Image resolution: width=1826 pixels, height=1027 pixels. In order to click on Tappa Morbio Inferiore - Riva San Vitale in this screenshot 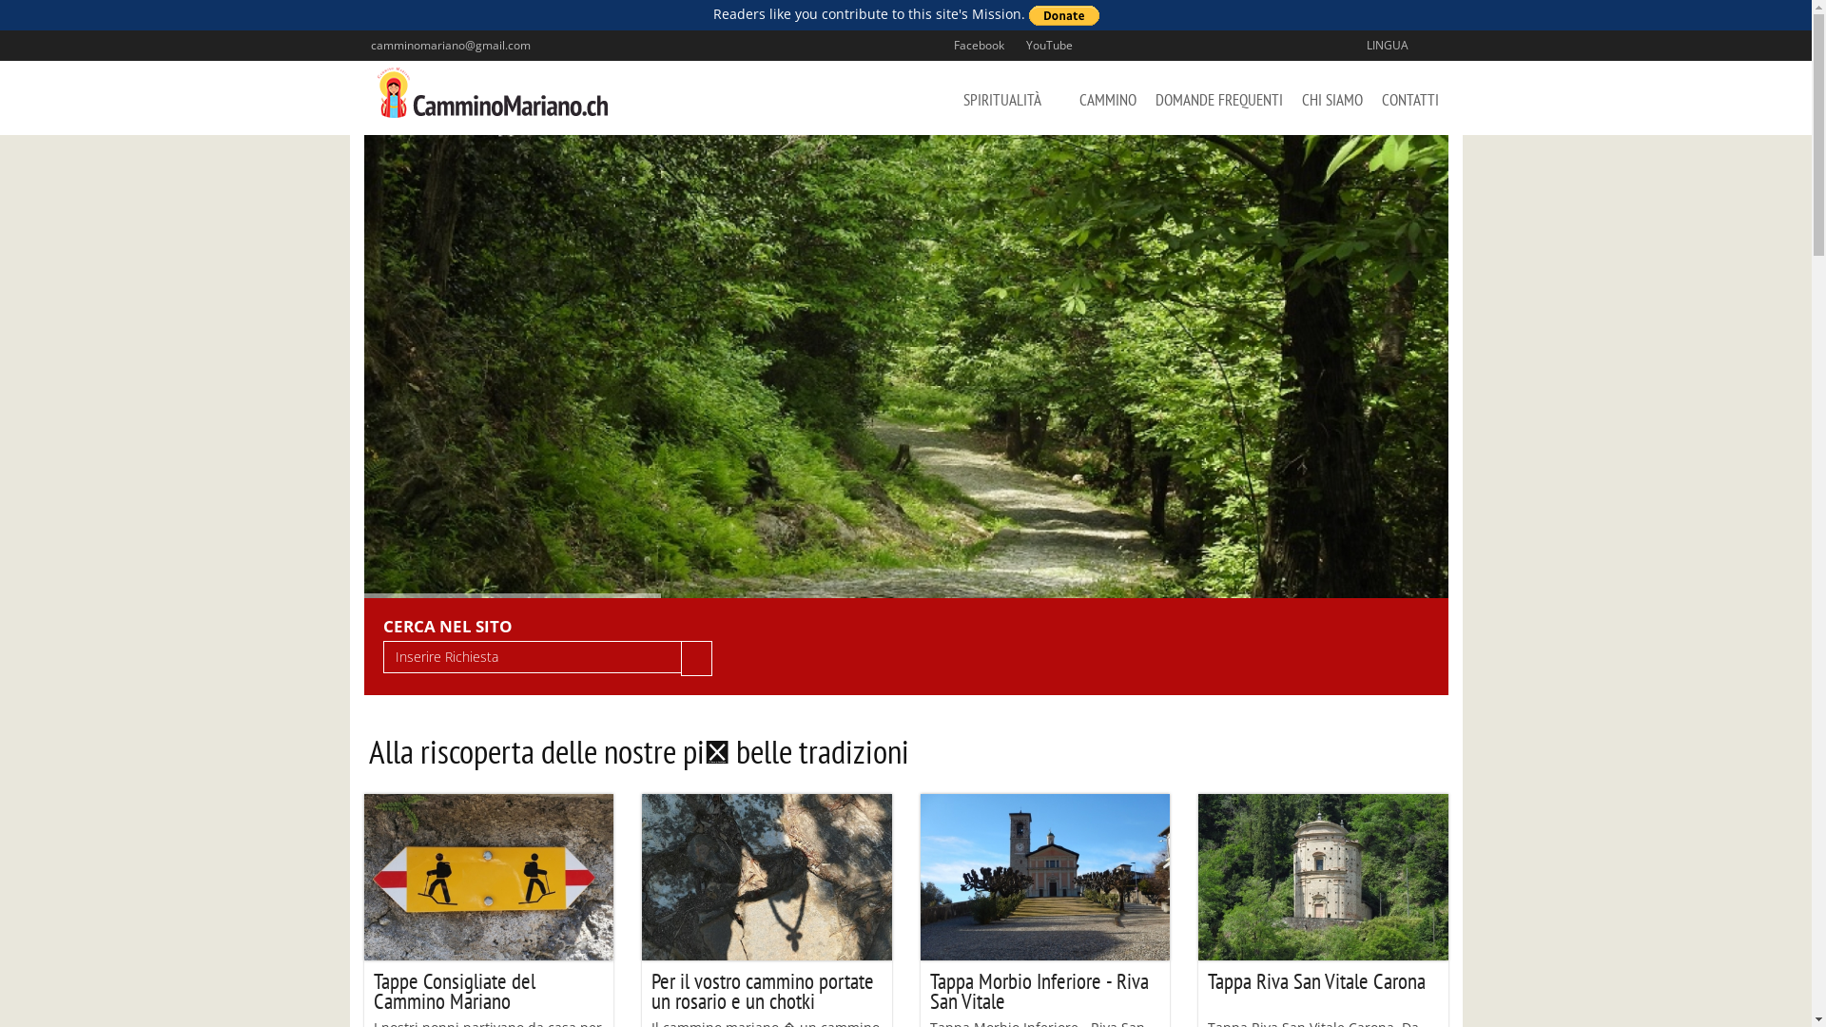, I will do `click(1046, 993)`.